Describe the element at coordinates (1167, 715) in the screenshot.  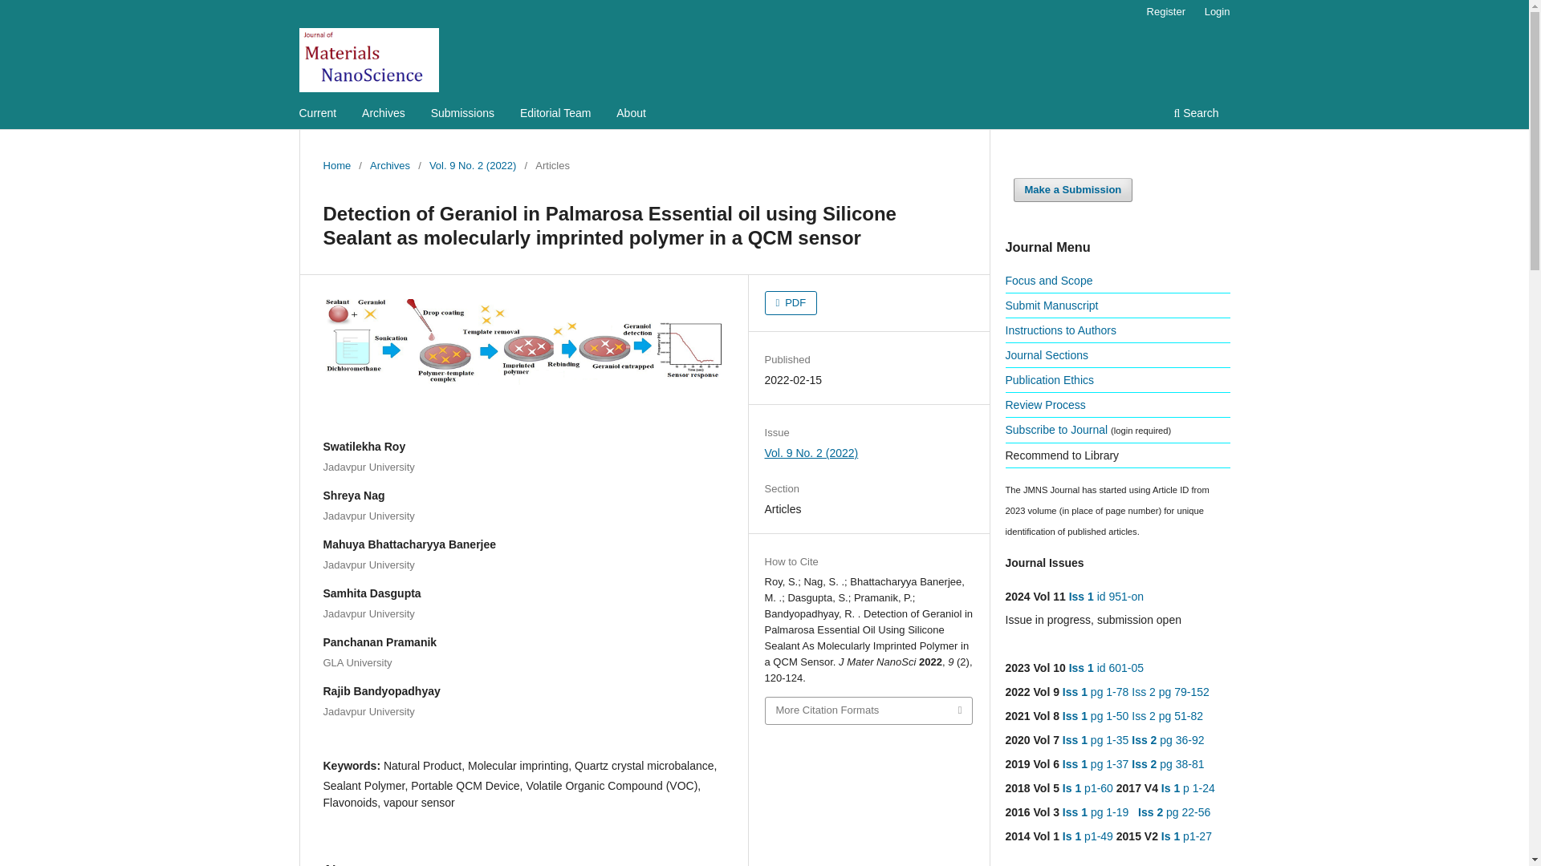
I see `JMNS 2021 Volume 8 Issue 2 contents` at that location.